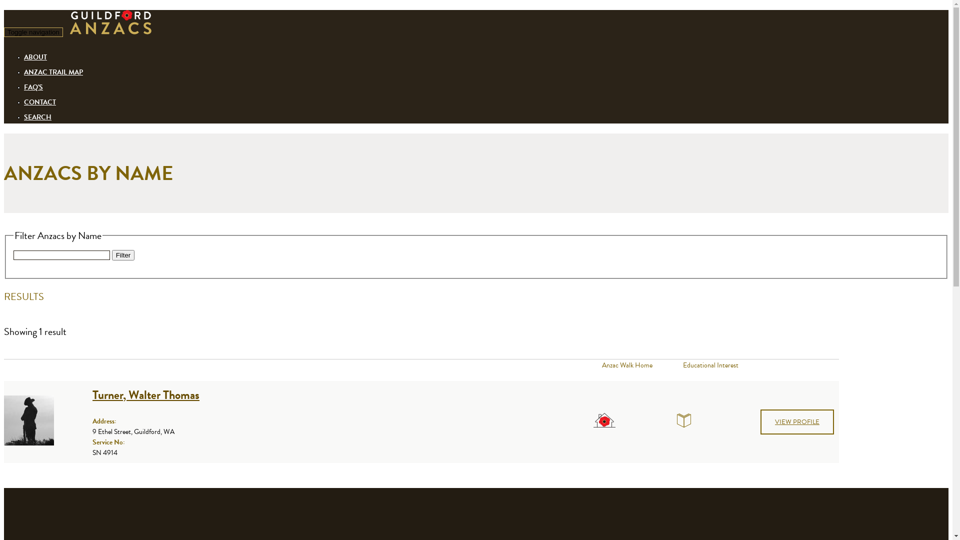 The width and height of the screenshot is (960, 540). Describe the element at coordinates (40, 102) in the screenshot. I see `CONTACT` at that location.